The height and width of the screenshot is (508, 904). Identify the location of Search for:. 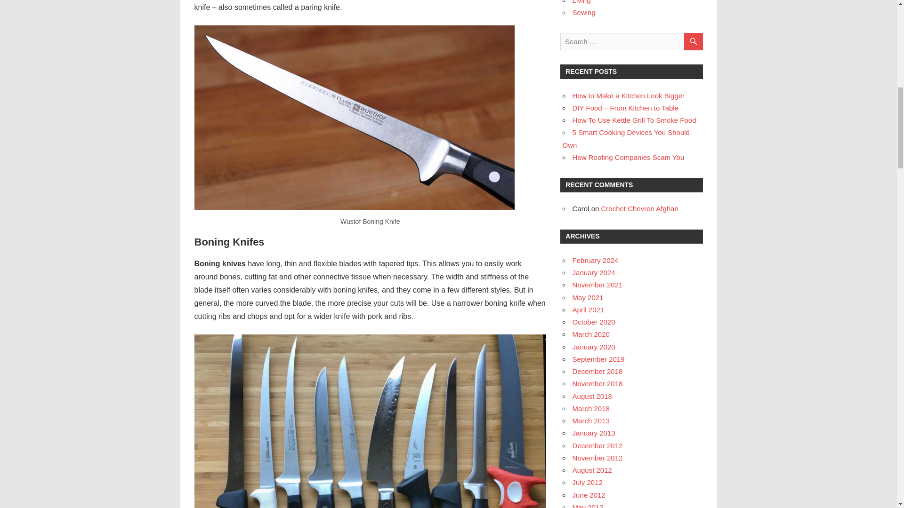
(631, 41).